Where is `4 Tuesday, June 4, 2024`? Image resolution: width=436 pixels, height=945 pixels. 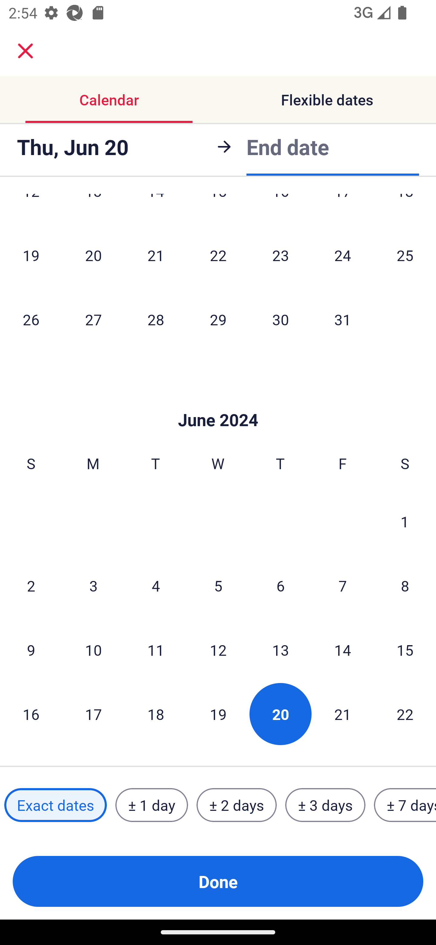
4 Tuesday, June 4, 2024 is located at coordinates (156, 586).